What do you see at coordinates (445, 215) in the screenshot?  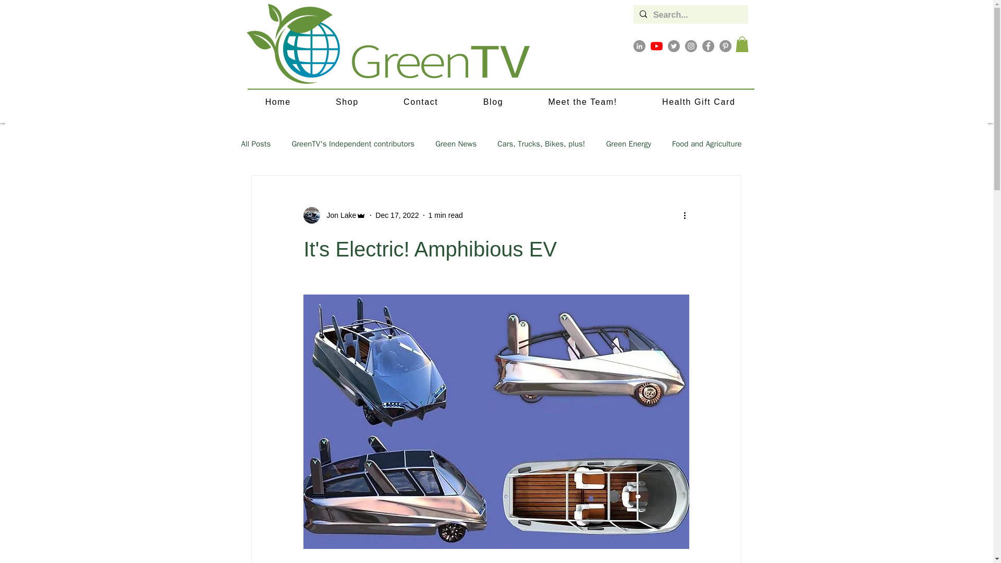 I see `Home` at bounding box center [445, 215].